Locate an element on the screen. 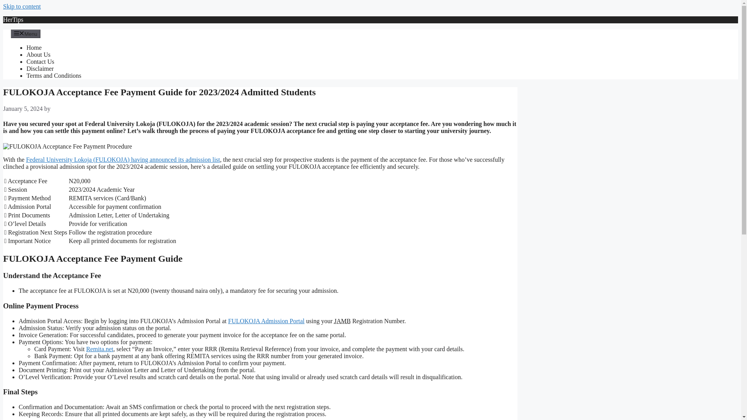  Remita.net is located at coordinates (100, 349).